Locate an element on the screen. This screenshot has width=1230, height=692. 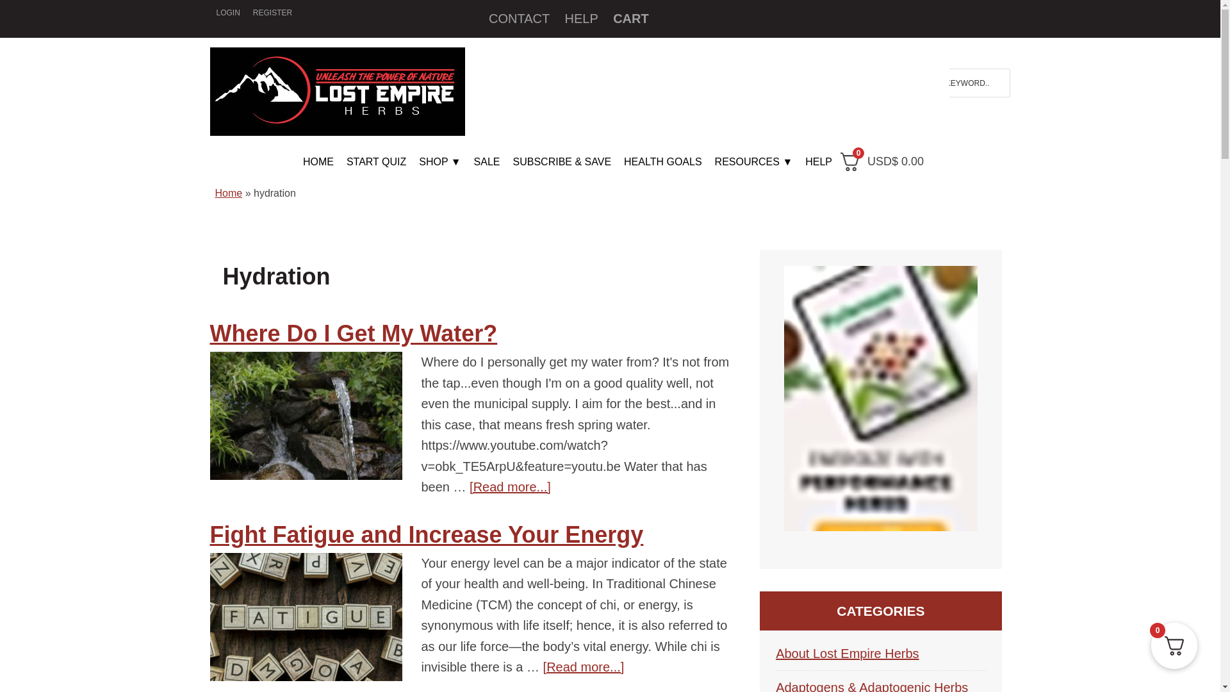
CONTACT is located at coordinates (519, 18).